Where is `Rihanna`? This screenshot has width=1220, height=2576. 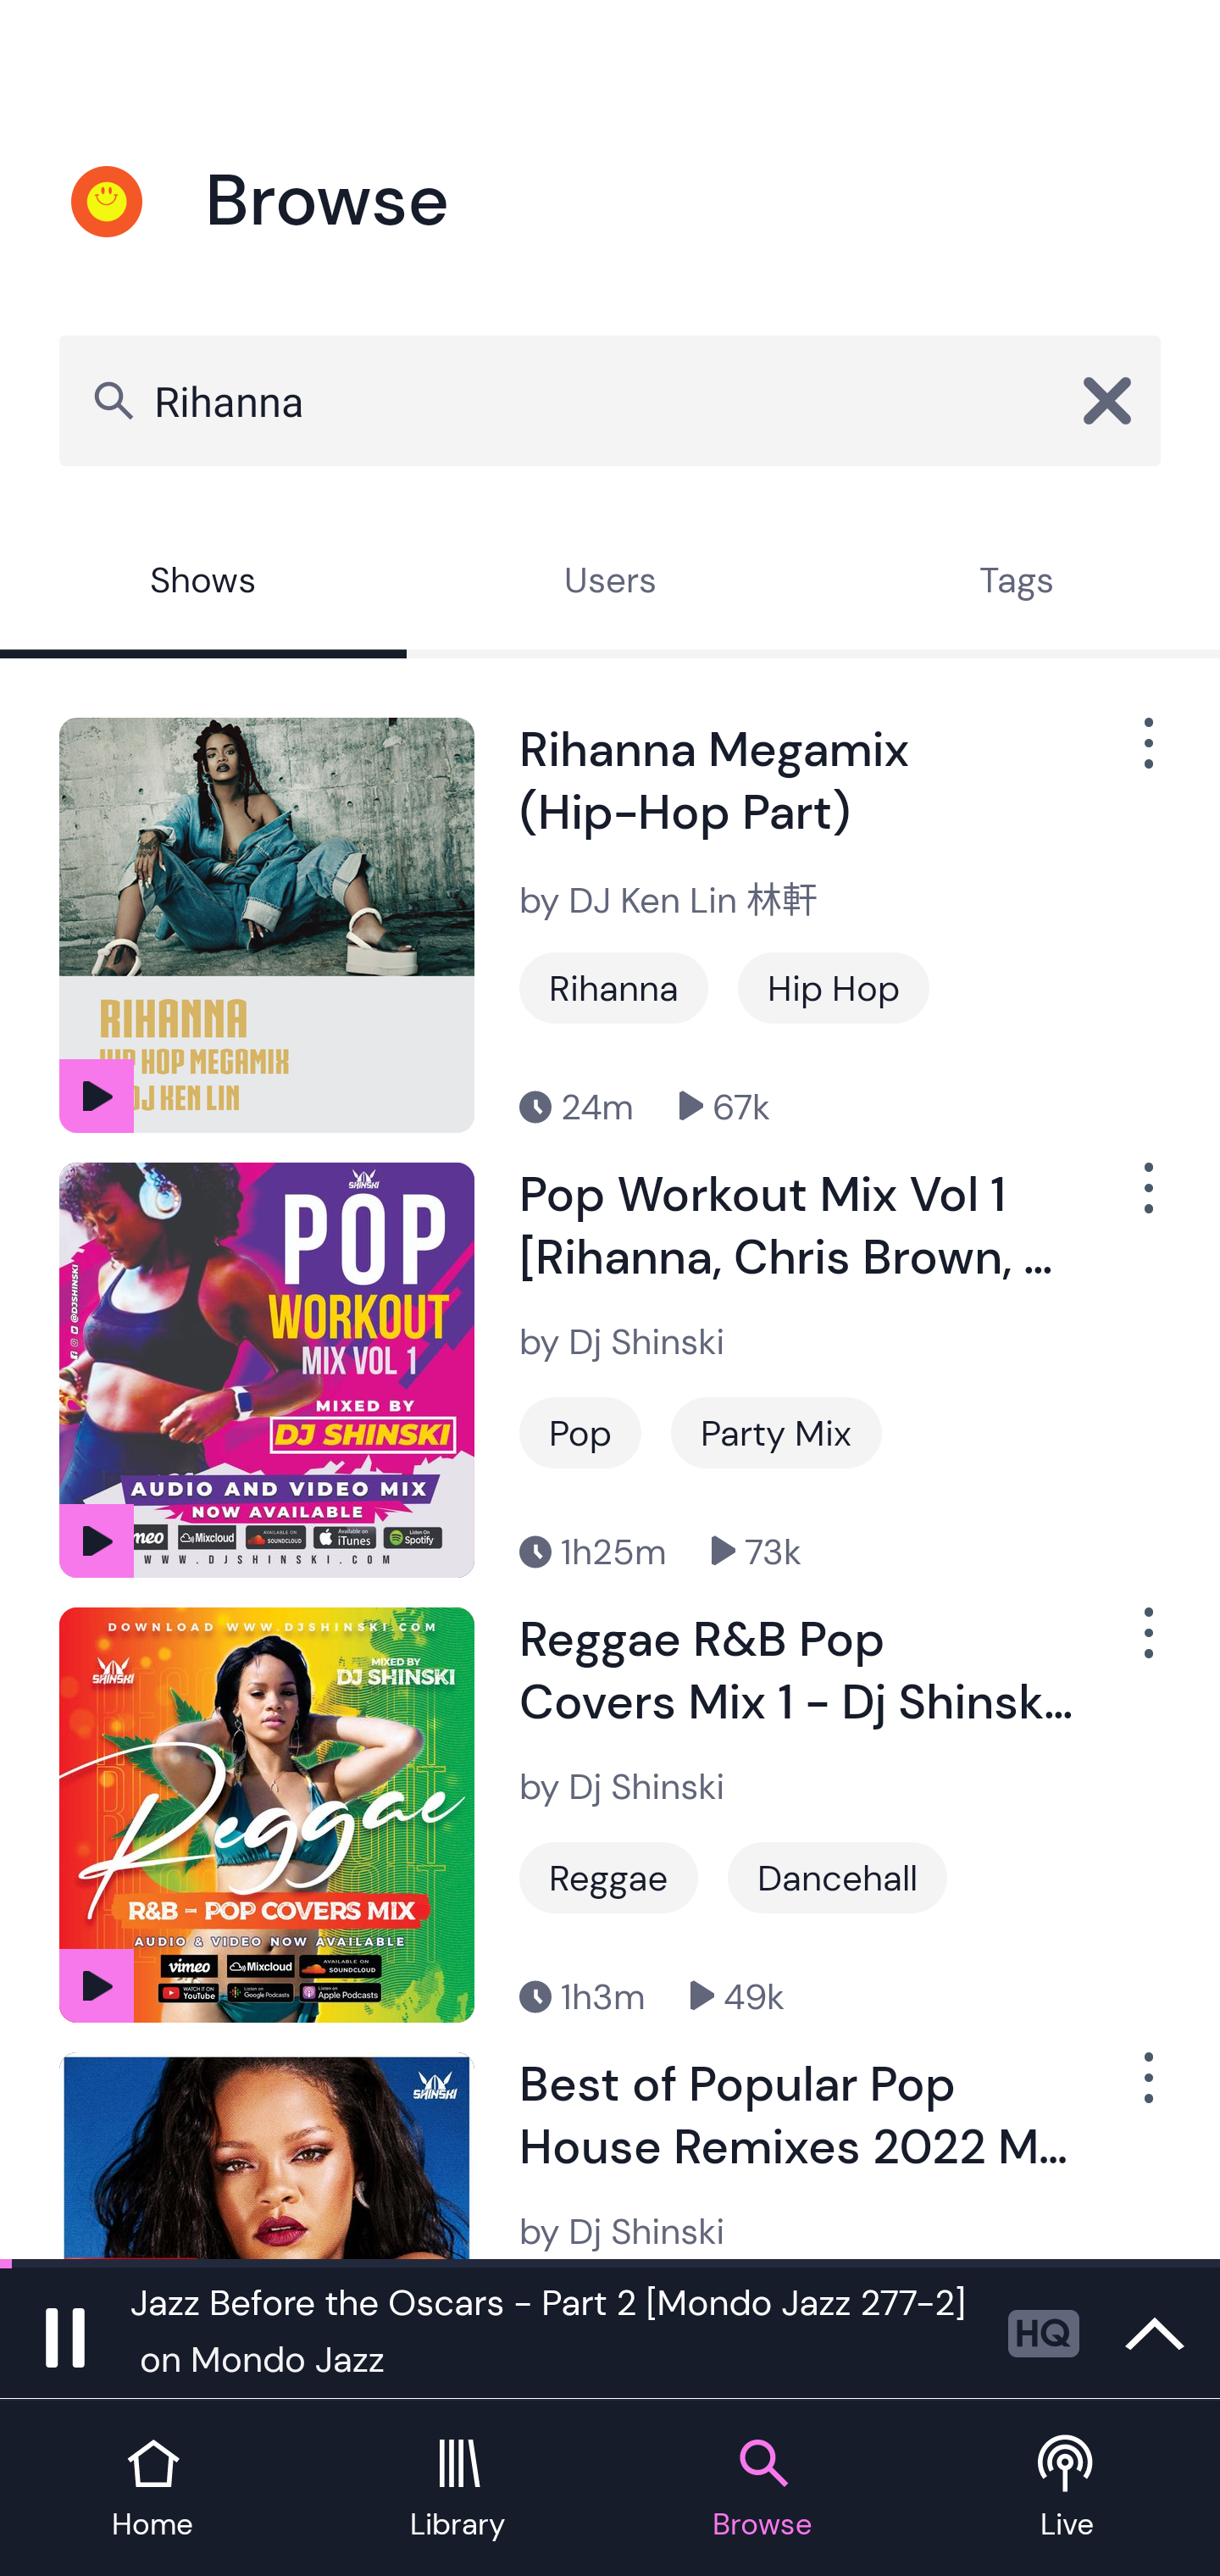 Rihanna is located at coordinates (613, 987).